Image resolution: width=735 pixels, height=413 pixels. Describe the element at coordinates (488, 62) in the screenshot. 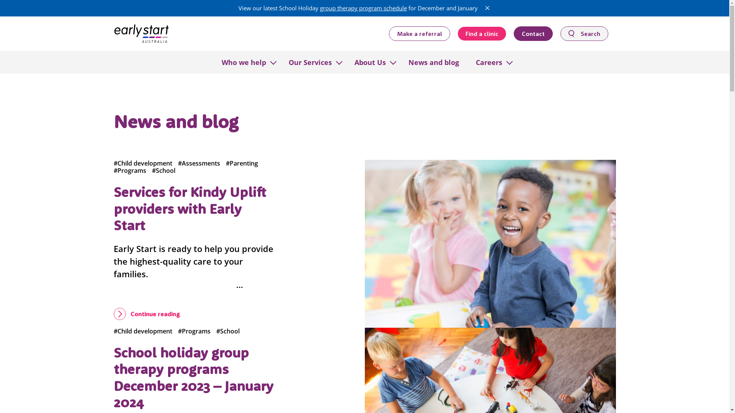

I see `Careers` at that location.